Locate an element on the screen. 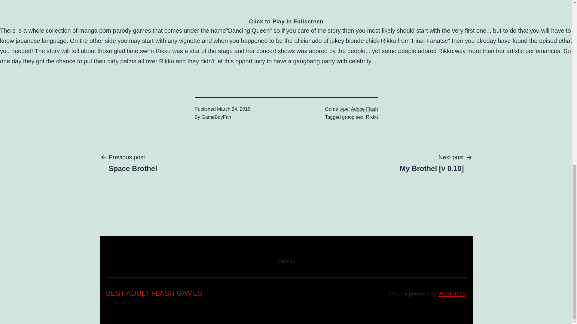  groop sex is located at coordinates (133, 162).